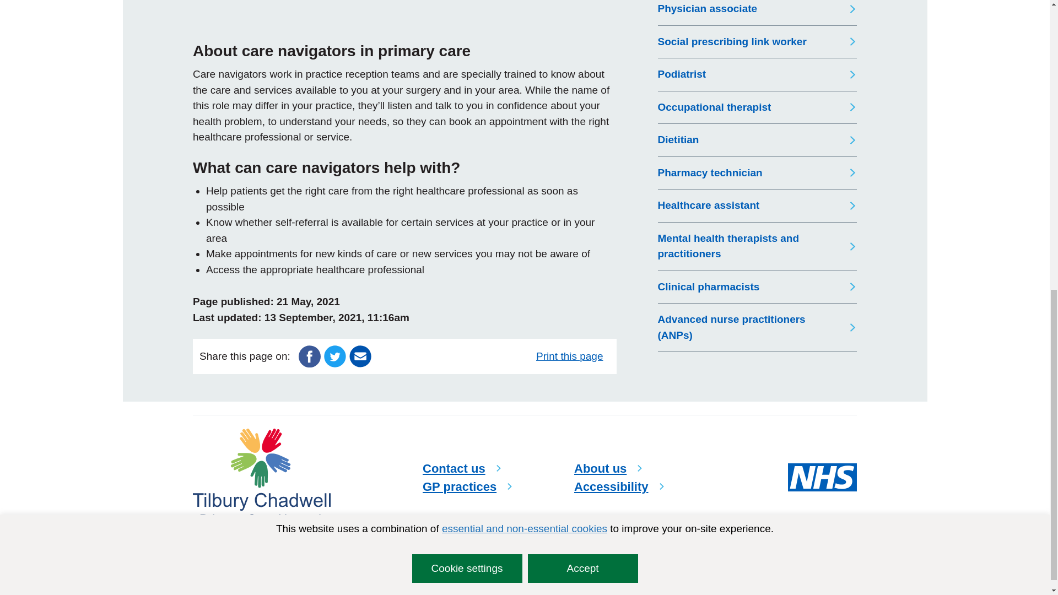  Describe the element at coordinates (334, 355) in the screenshot. I see `Share on Twitter` at that location.